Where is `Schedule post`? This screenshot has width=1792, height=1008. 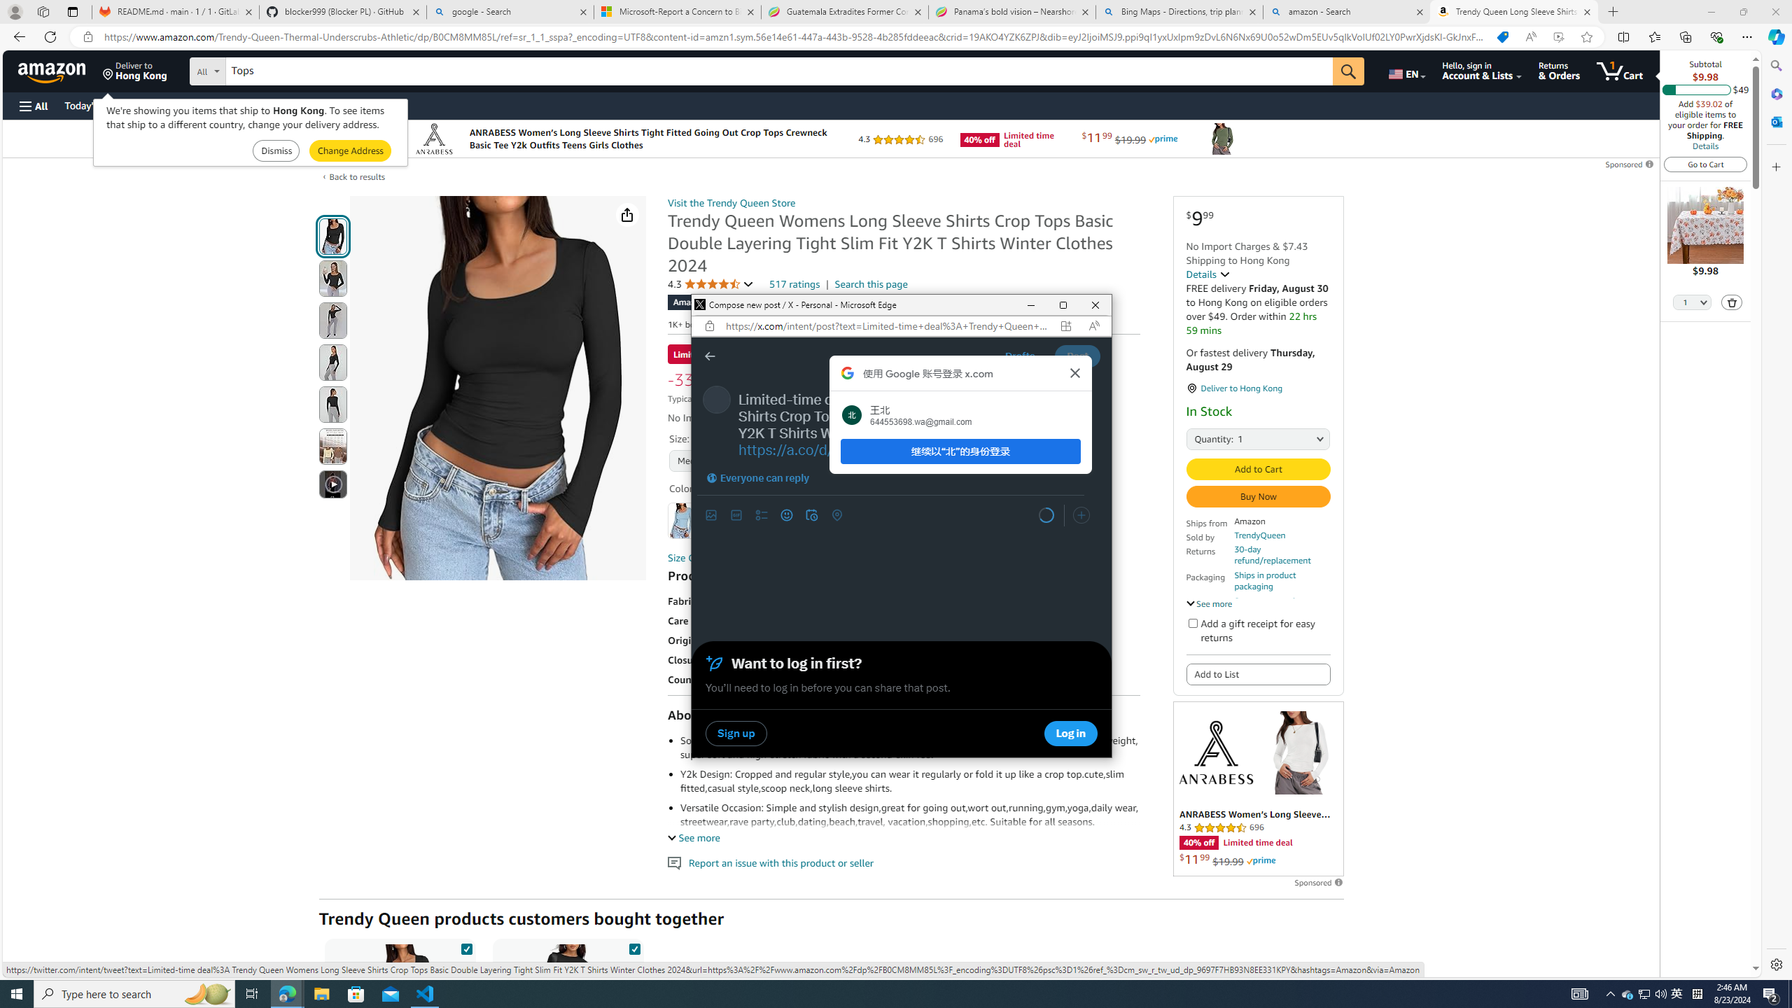
Schedule post is located at coordinates (811, 515).